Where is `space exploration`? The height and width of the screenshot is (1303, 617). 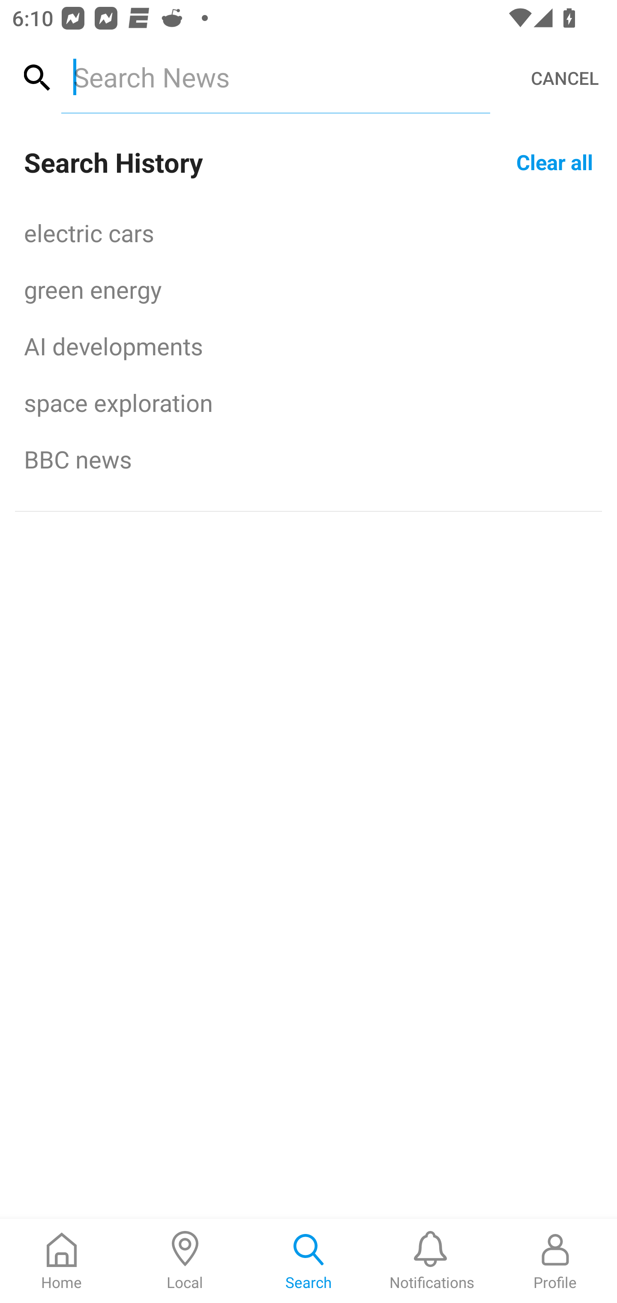
space exploration is located at coordinates (308, 402).